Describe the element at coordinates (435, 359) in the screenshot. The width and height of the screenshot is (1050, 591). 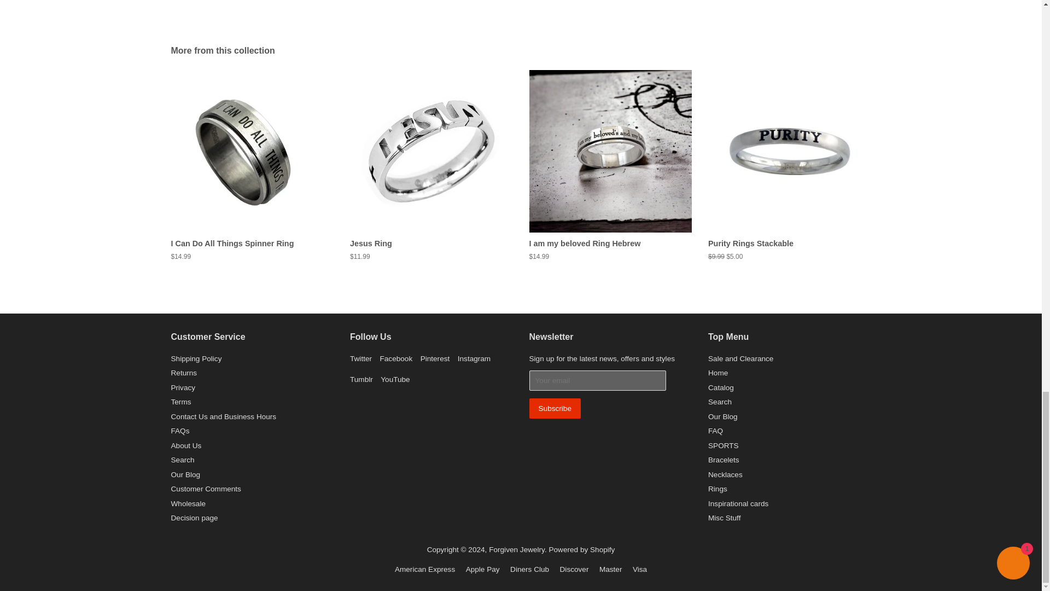
I see `Forgiven Jewelry on Pinterest` at that location.